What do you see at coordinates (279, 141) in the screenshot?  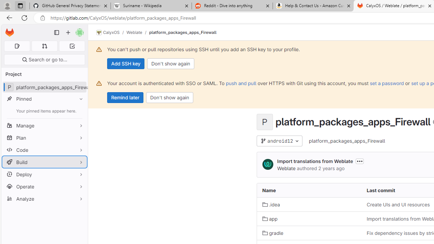 I see `android12` at bounding box center [279, 141].